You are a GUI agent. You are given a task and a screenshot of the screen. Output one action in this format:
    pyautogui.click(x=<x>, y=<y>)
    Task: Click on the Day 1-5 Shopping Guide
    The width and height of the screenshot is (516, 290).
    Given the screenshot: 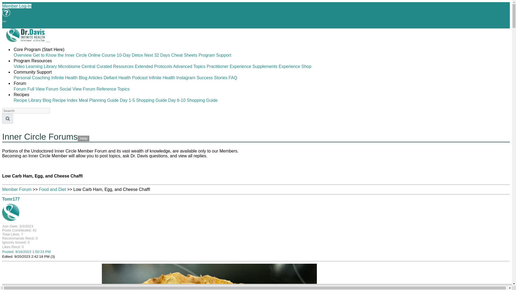 What is the action you would take?
    pyautogui.click(x=143, y=100)
    